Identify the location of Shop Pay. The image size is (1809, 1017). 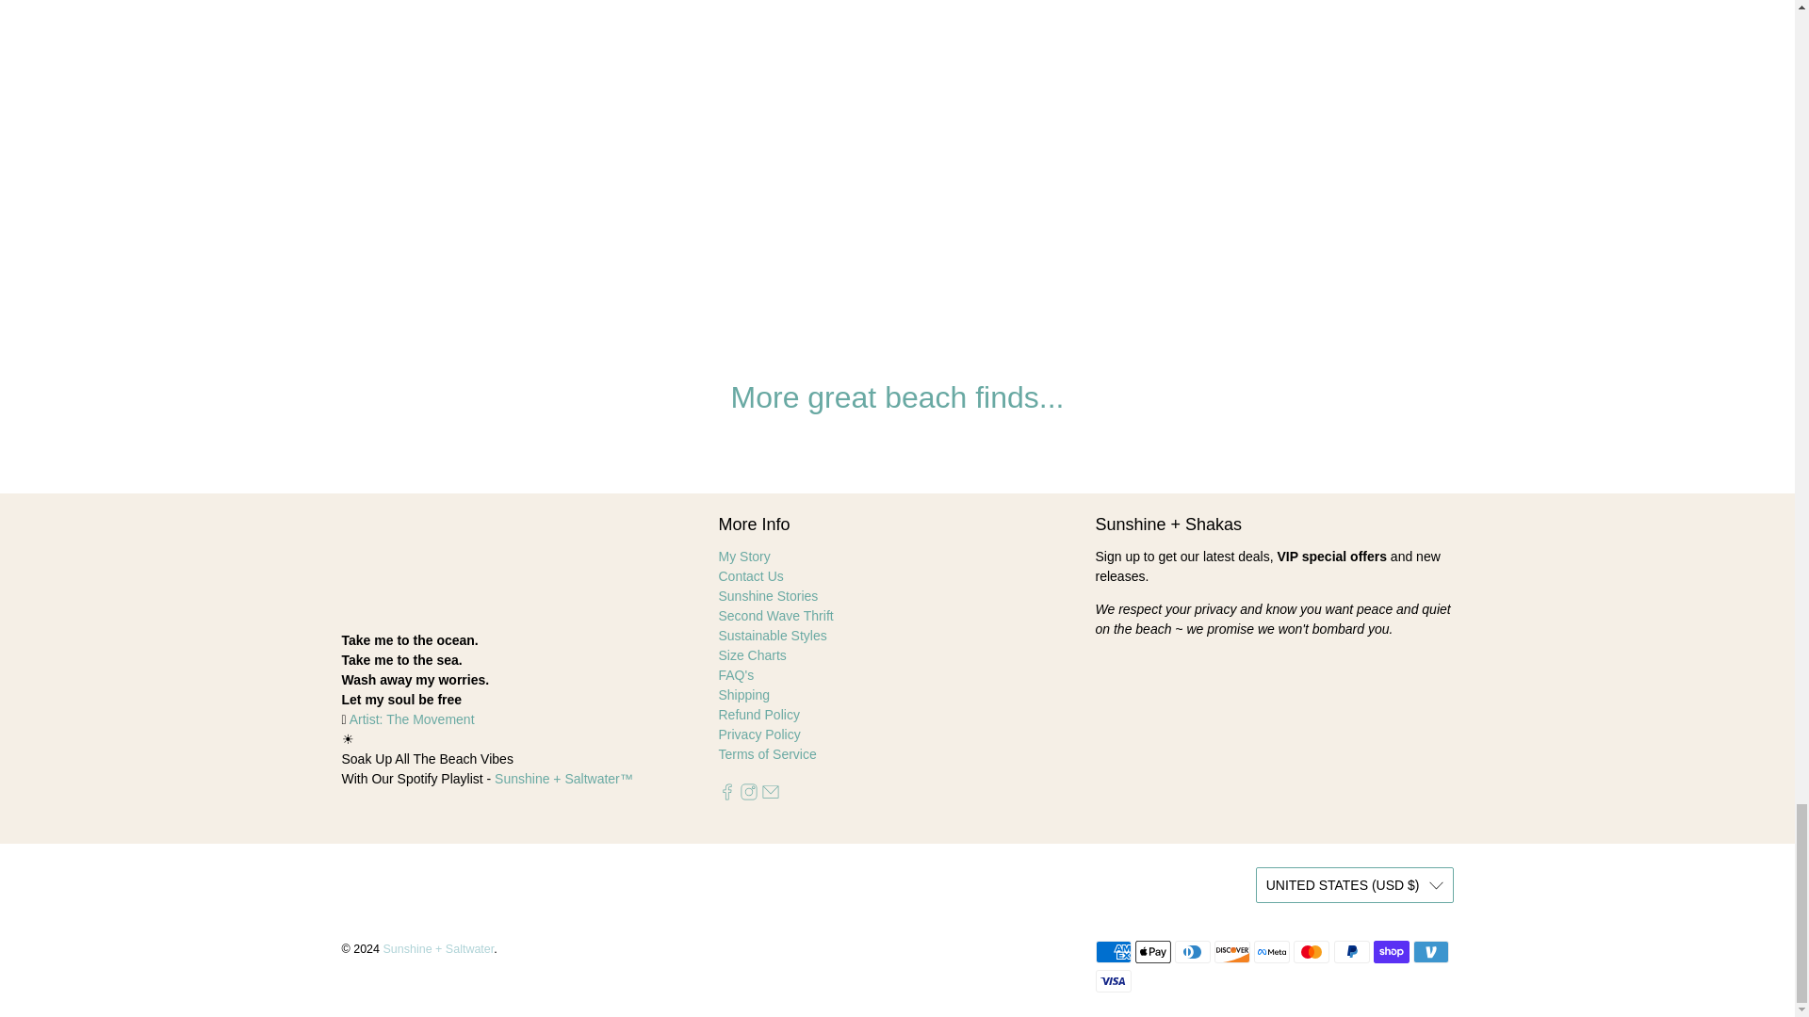
(1391, 951).